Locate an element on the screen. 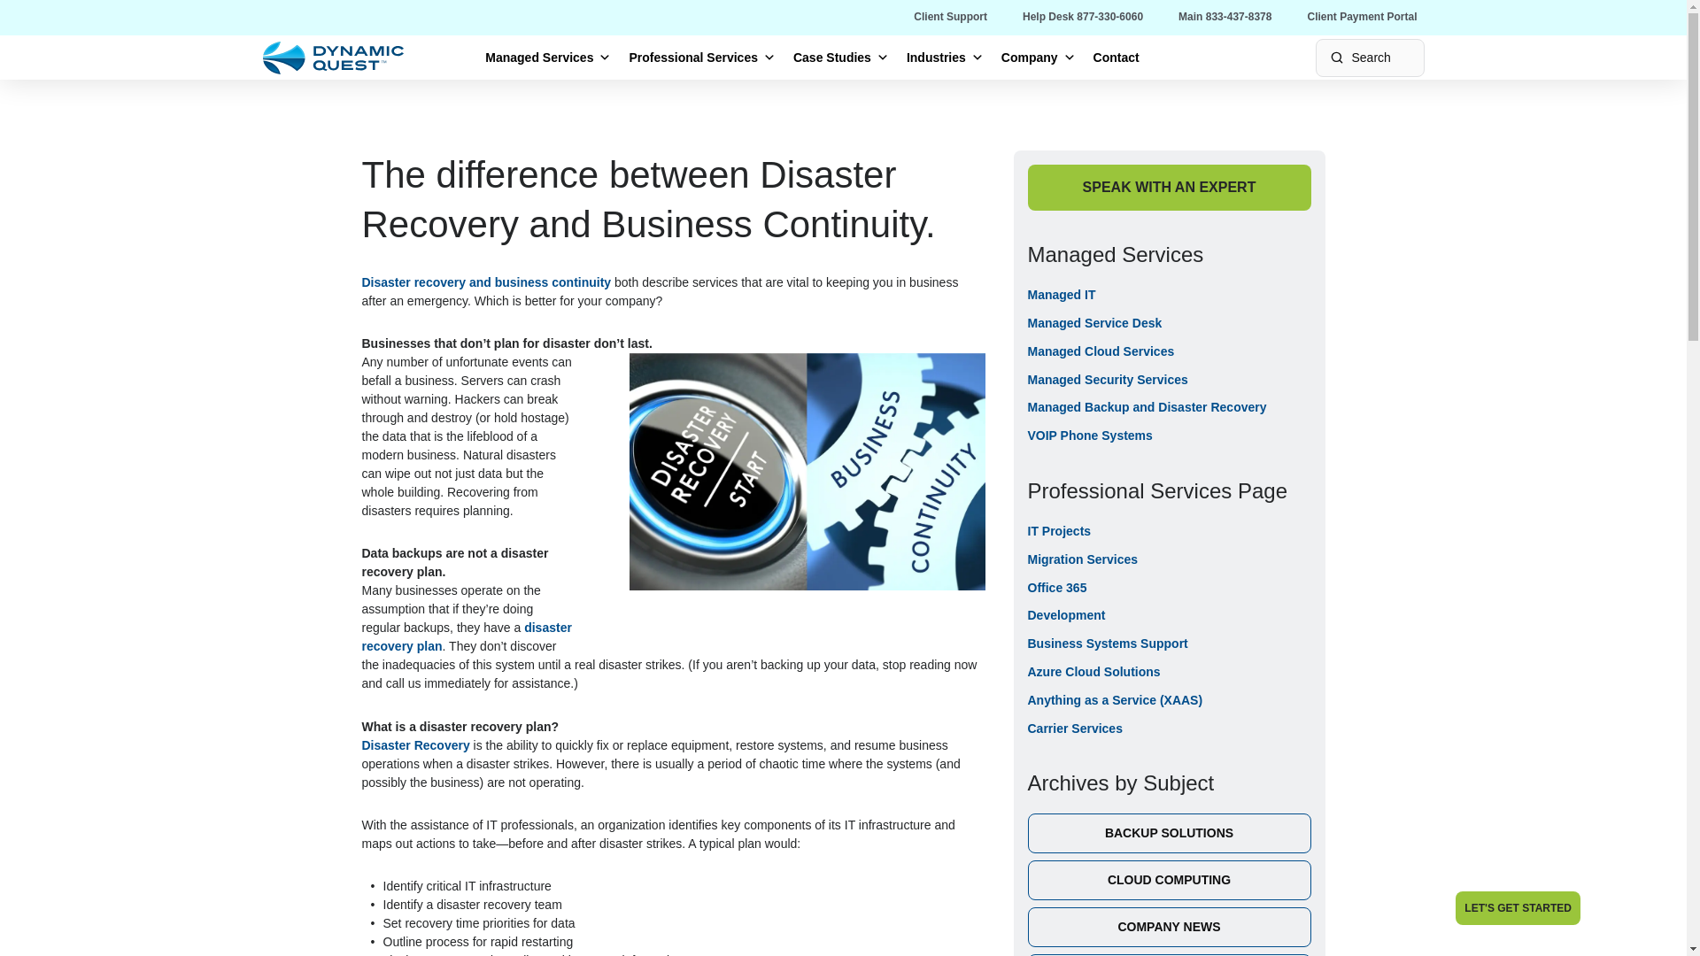 The width and height of the screenshot is (1700, 956). Case Studies is located at coordinates (840, 57).